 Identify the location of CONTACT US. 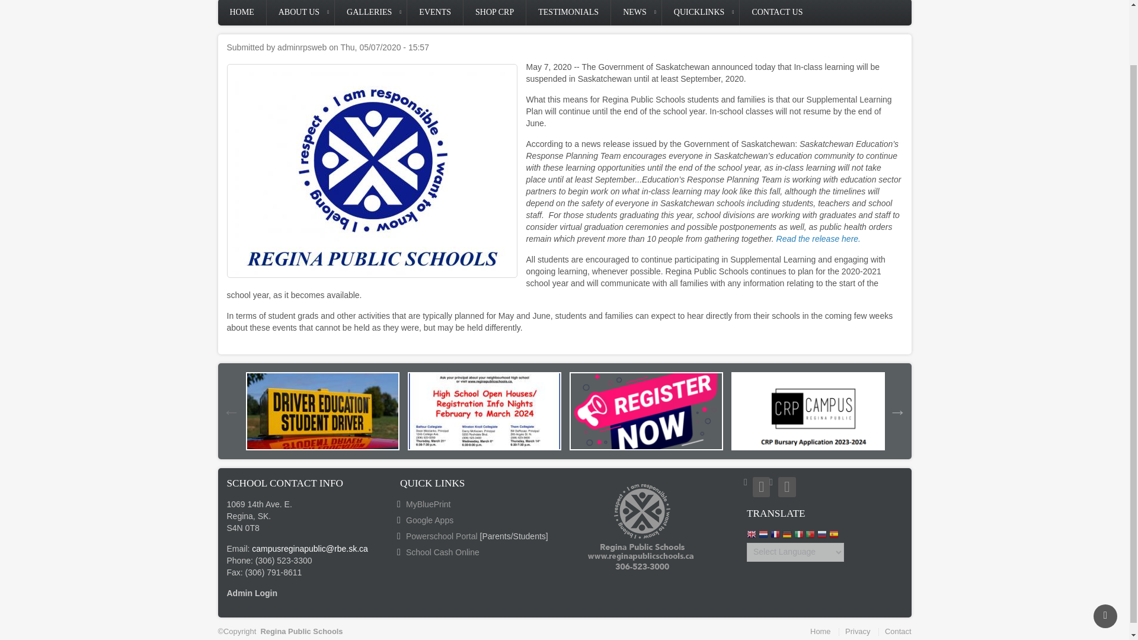
(777, 13).